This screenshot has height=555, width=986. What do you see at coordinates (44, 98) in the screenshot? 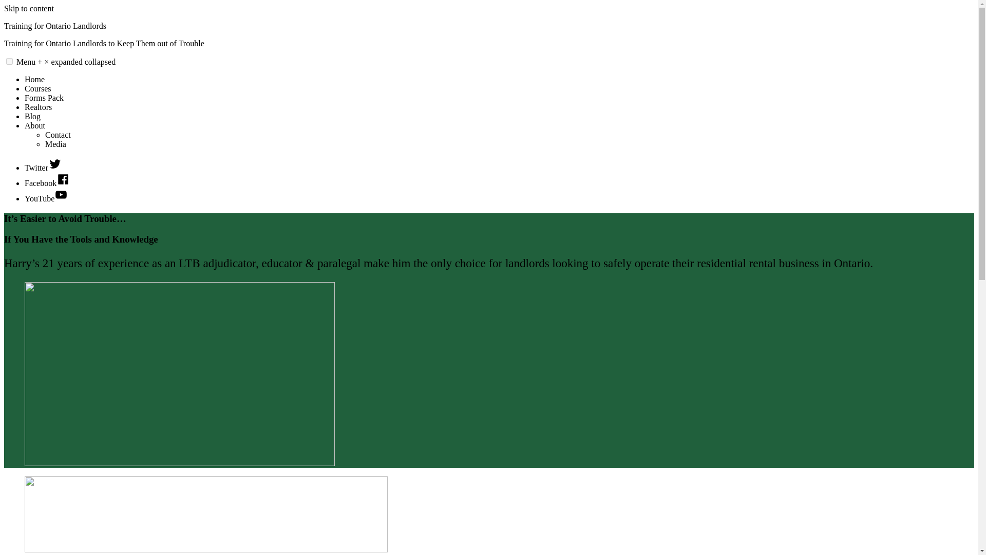
I see `Forms Pack` at bounding box center [44, 98].